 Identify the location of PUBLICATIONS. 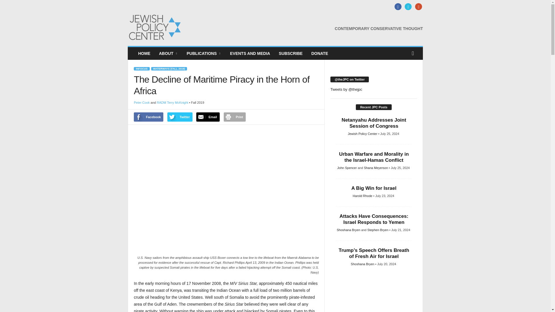
(204, 53).